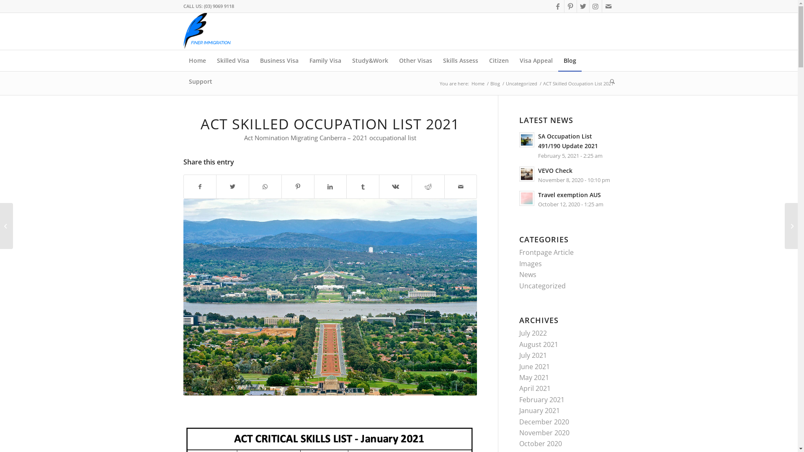  What do you see at coordinates (201, 82) in the screenshot?
I see `Support` at bounding box center [201, 82].